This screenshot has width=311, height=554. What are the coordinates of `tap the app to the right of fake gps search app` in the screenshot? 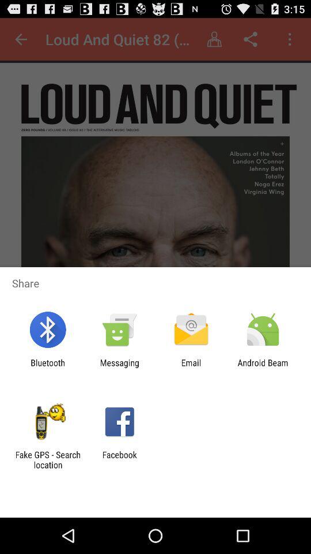 It's located at (119, 459).